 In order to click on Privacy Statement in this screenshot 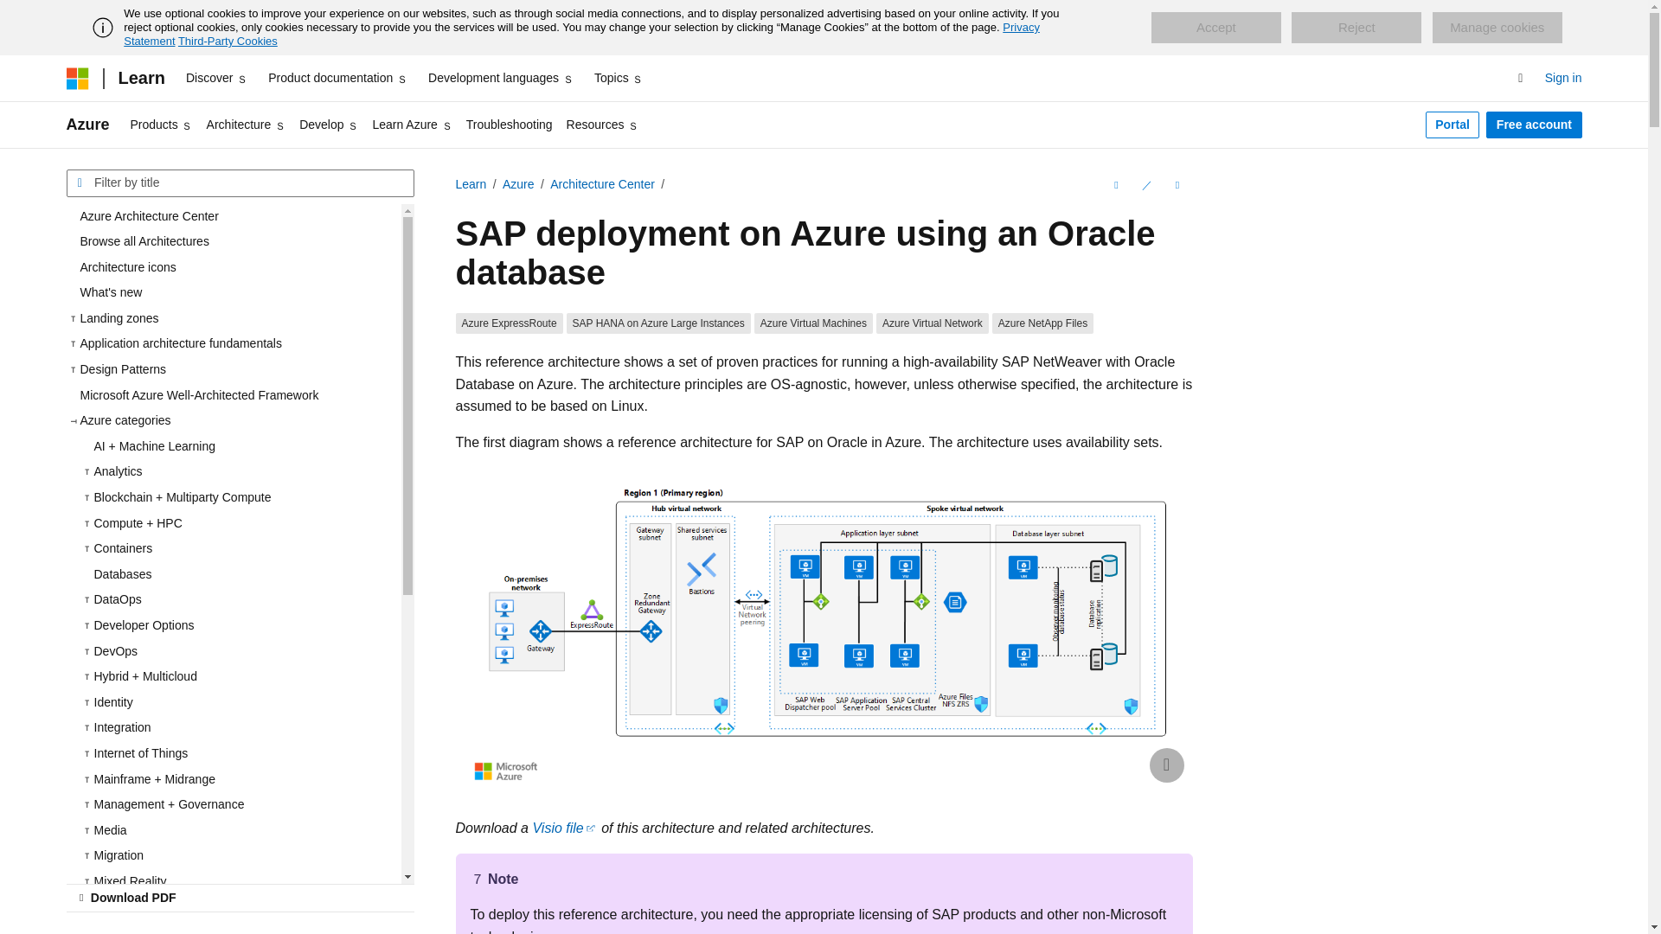, I will do `click(581, 34)`.